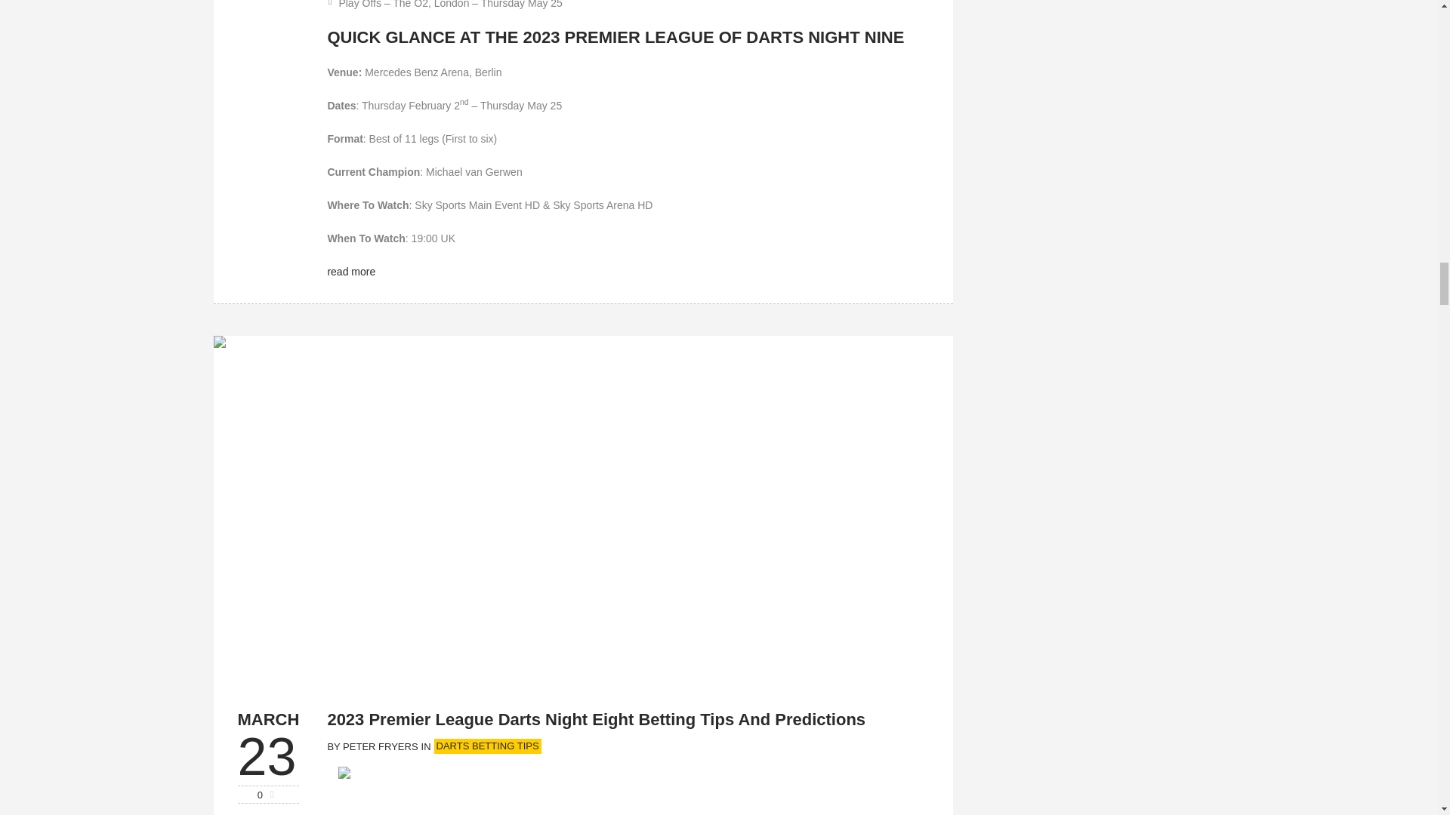  I want to click on PETER FRYERS, so click(379, 747).